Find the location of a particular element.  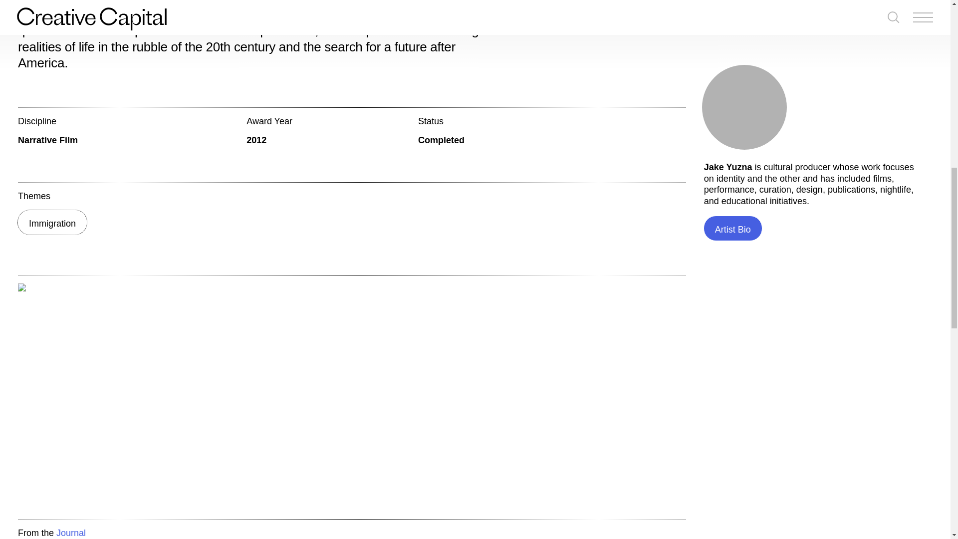

Narrative Film is located at coordinates (48, 140).